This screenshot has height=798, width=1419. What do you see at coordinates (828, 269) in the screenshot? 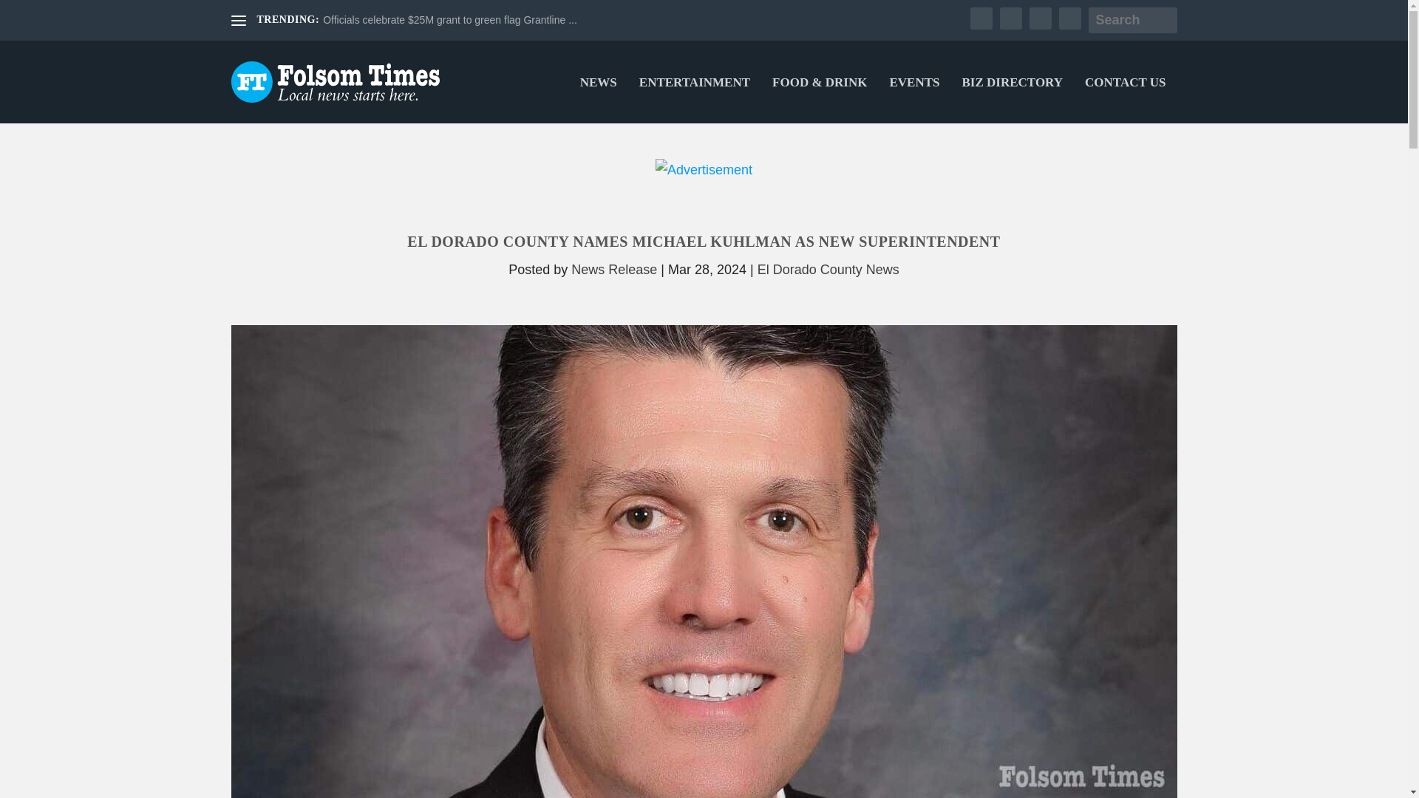
I see `El Dorado County News` at bounding box center [828, 269].